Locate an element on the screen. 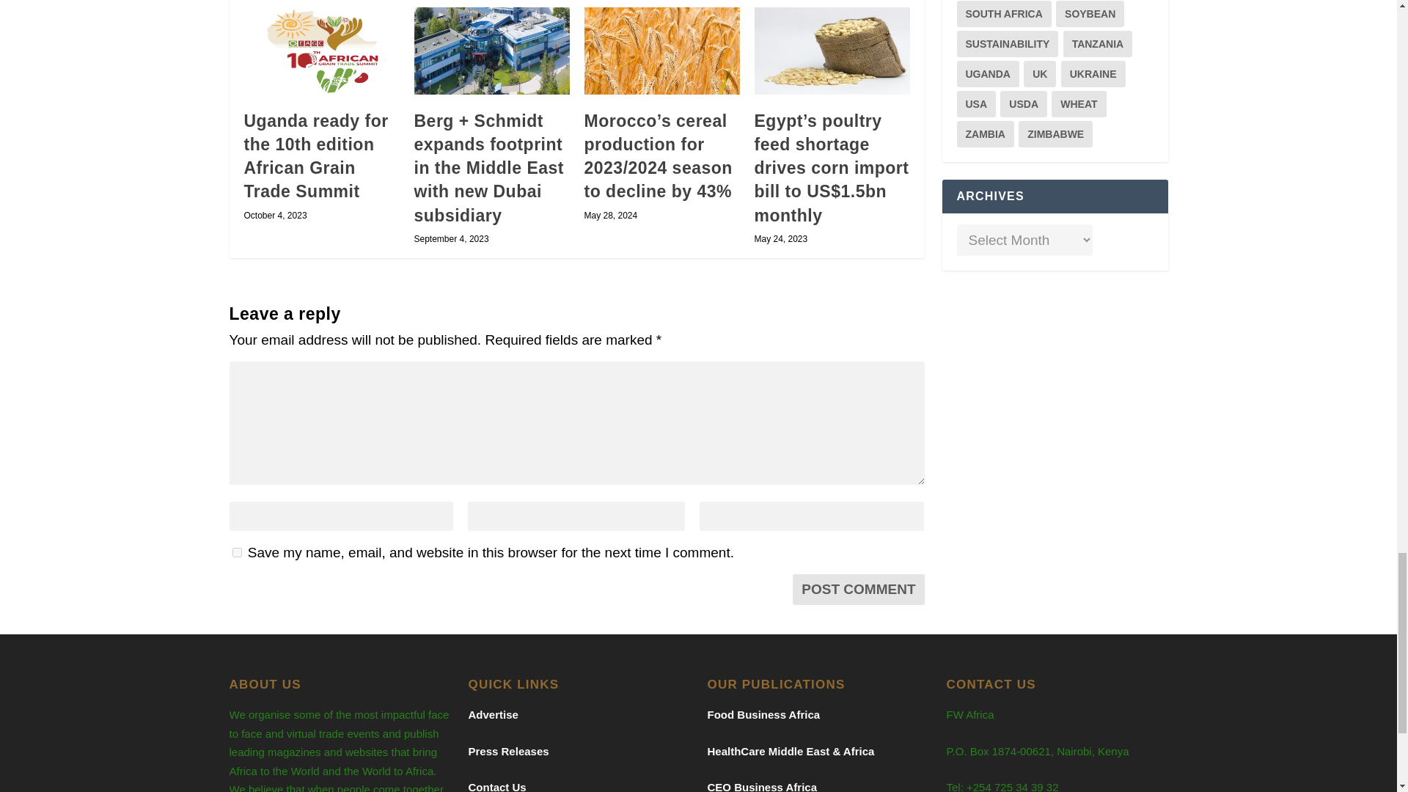 The image size is (1408, 792). yes is located at coordinates (236, 553).